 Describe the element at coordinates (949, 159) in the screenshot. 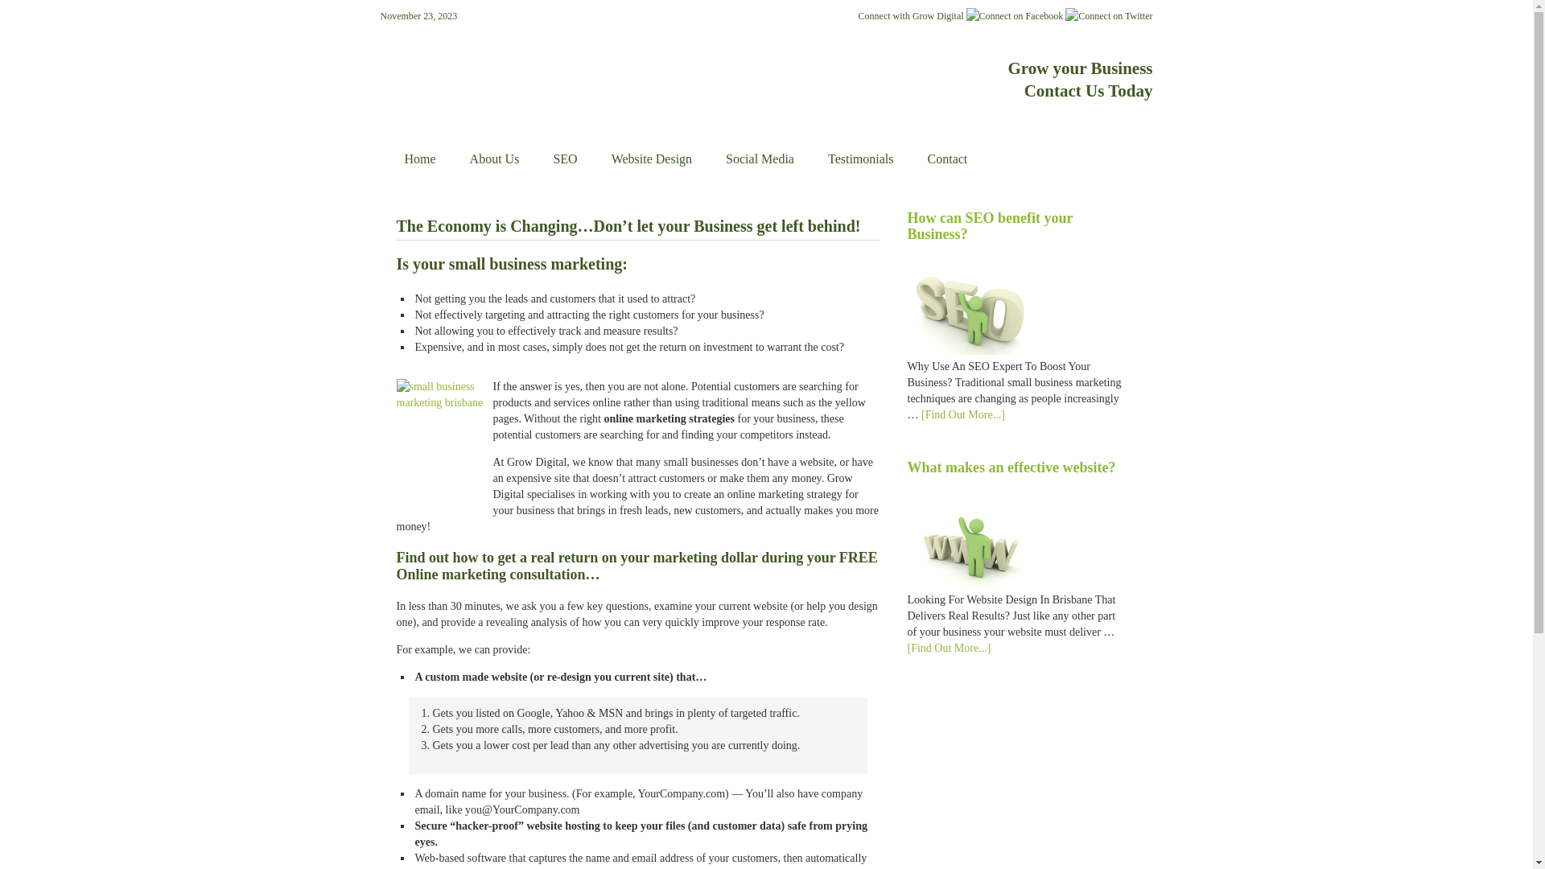

I see `Contact` at that location.